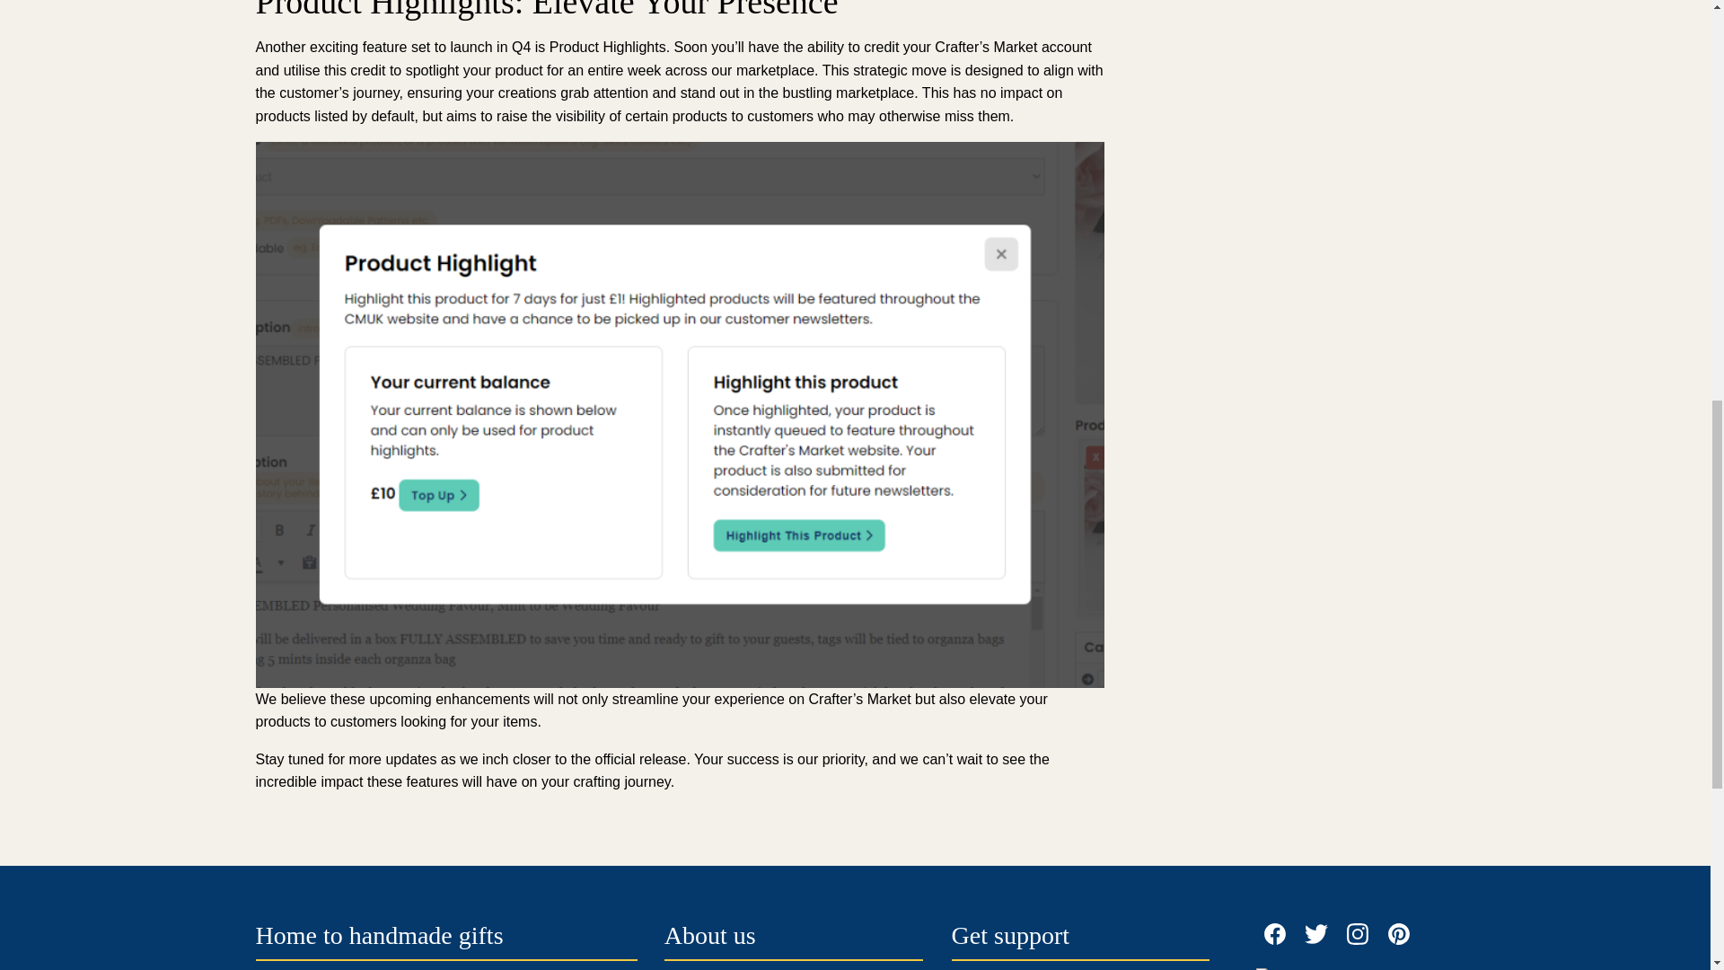 This screenshot has width=1724, height=970. What do you see at coordinates (1316, 934) in the screenshot?
I see `Crafter's Market UK Twitter` at bounding box center [1316, 934].